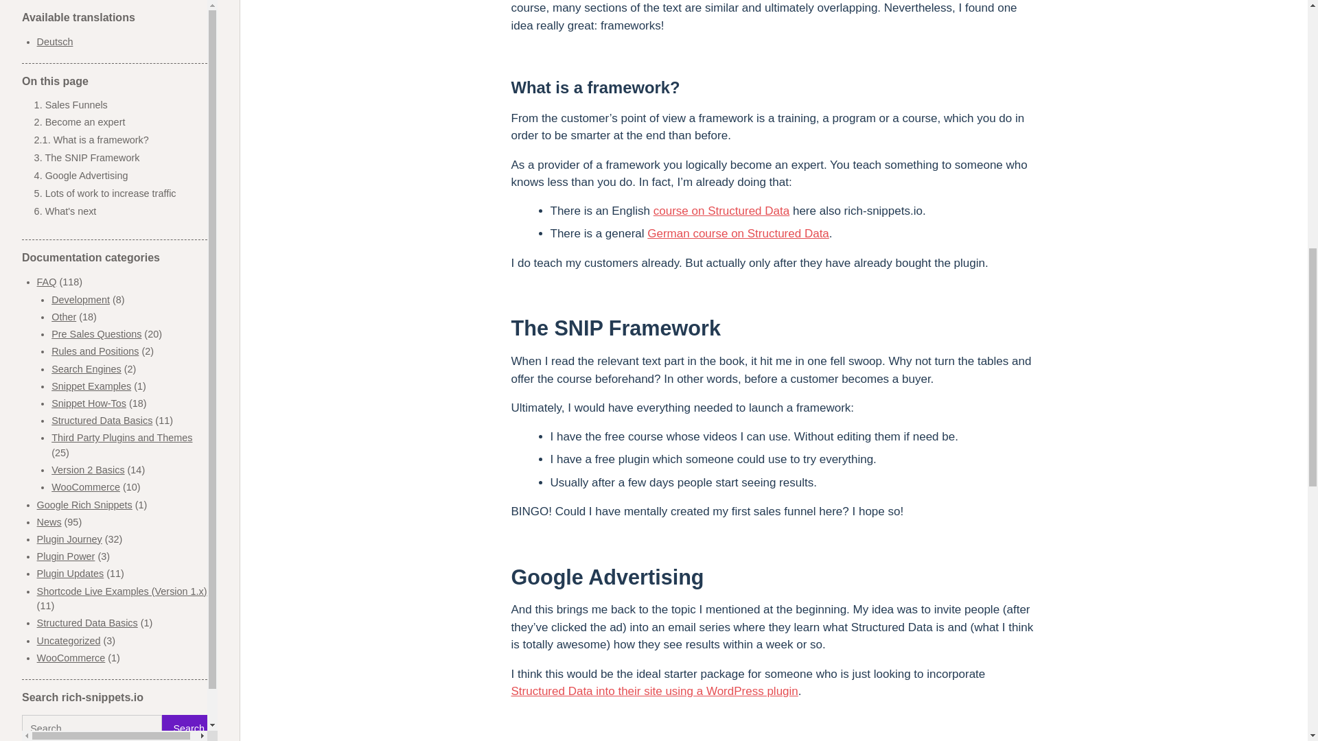 This screenshot has height=741, width=1318. What do you see at coordinates (69, 33) in the screenshot?
I see `Uncategorized` at bounding box center [69, 33].